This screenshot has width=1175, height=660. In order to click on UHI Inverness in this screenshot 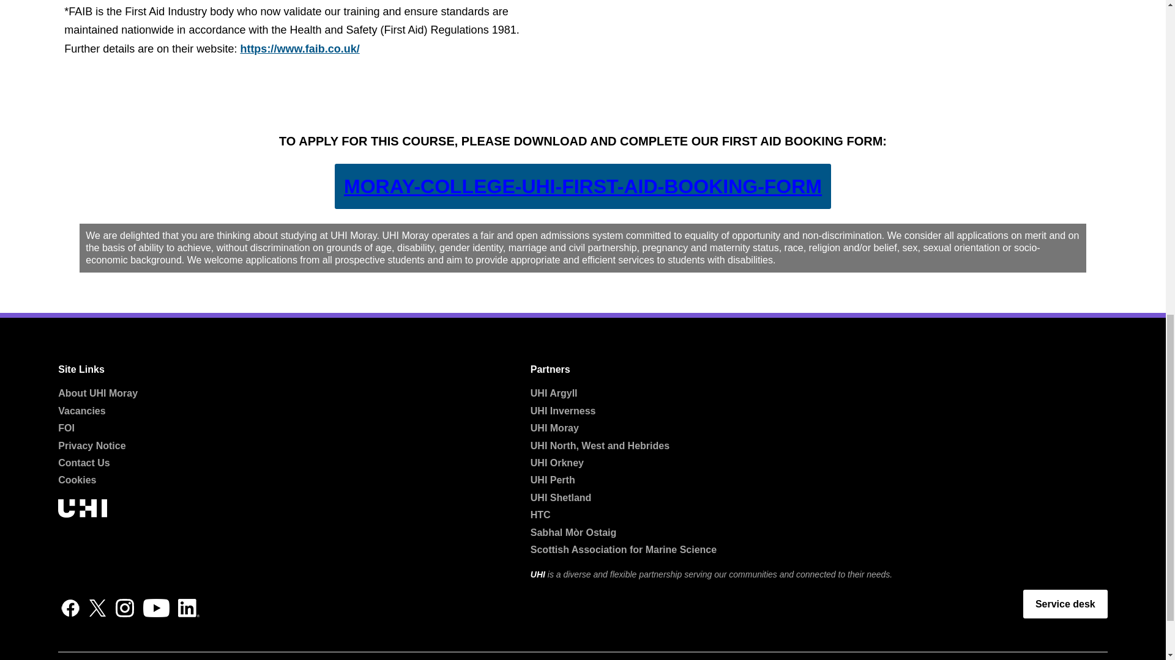, I will do `click(563, 411)`.